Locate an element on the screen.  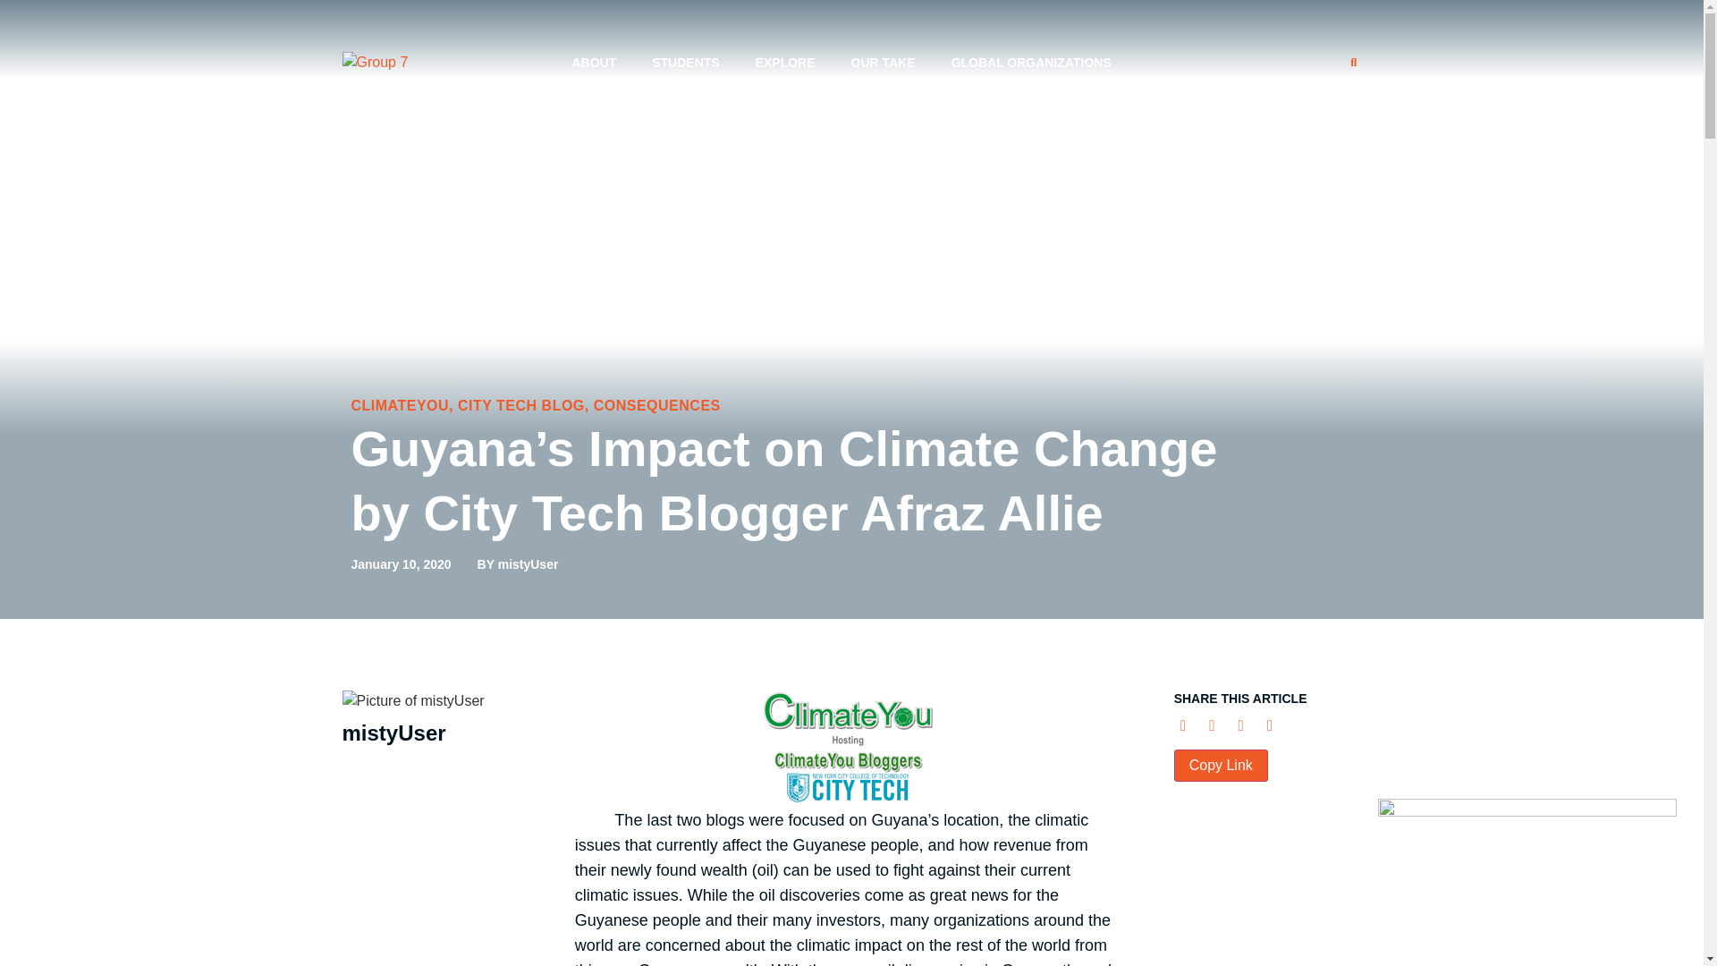
BY mistyUser is located at coordinates (518, 564).